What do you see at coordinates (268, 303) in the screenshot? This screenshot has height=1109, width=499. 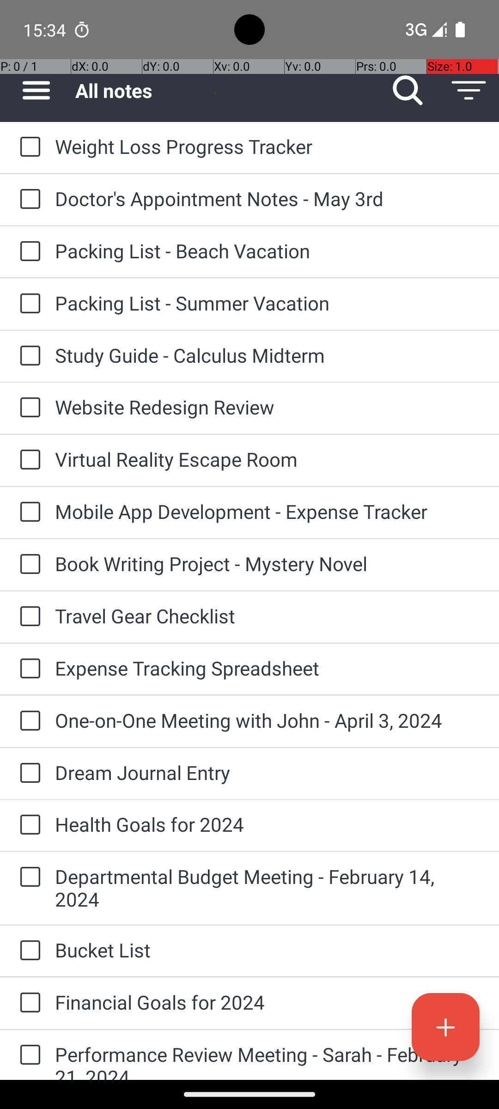 I see `Packing List - Summer Vacation` at bounding box center [268, 303].